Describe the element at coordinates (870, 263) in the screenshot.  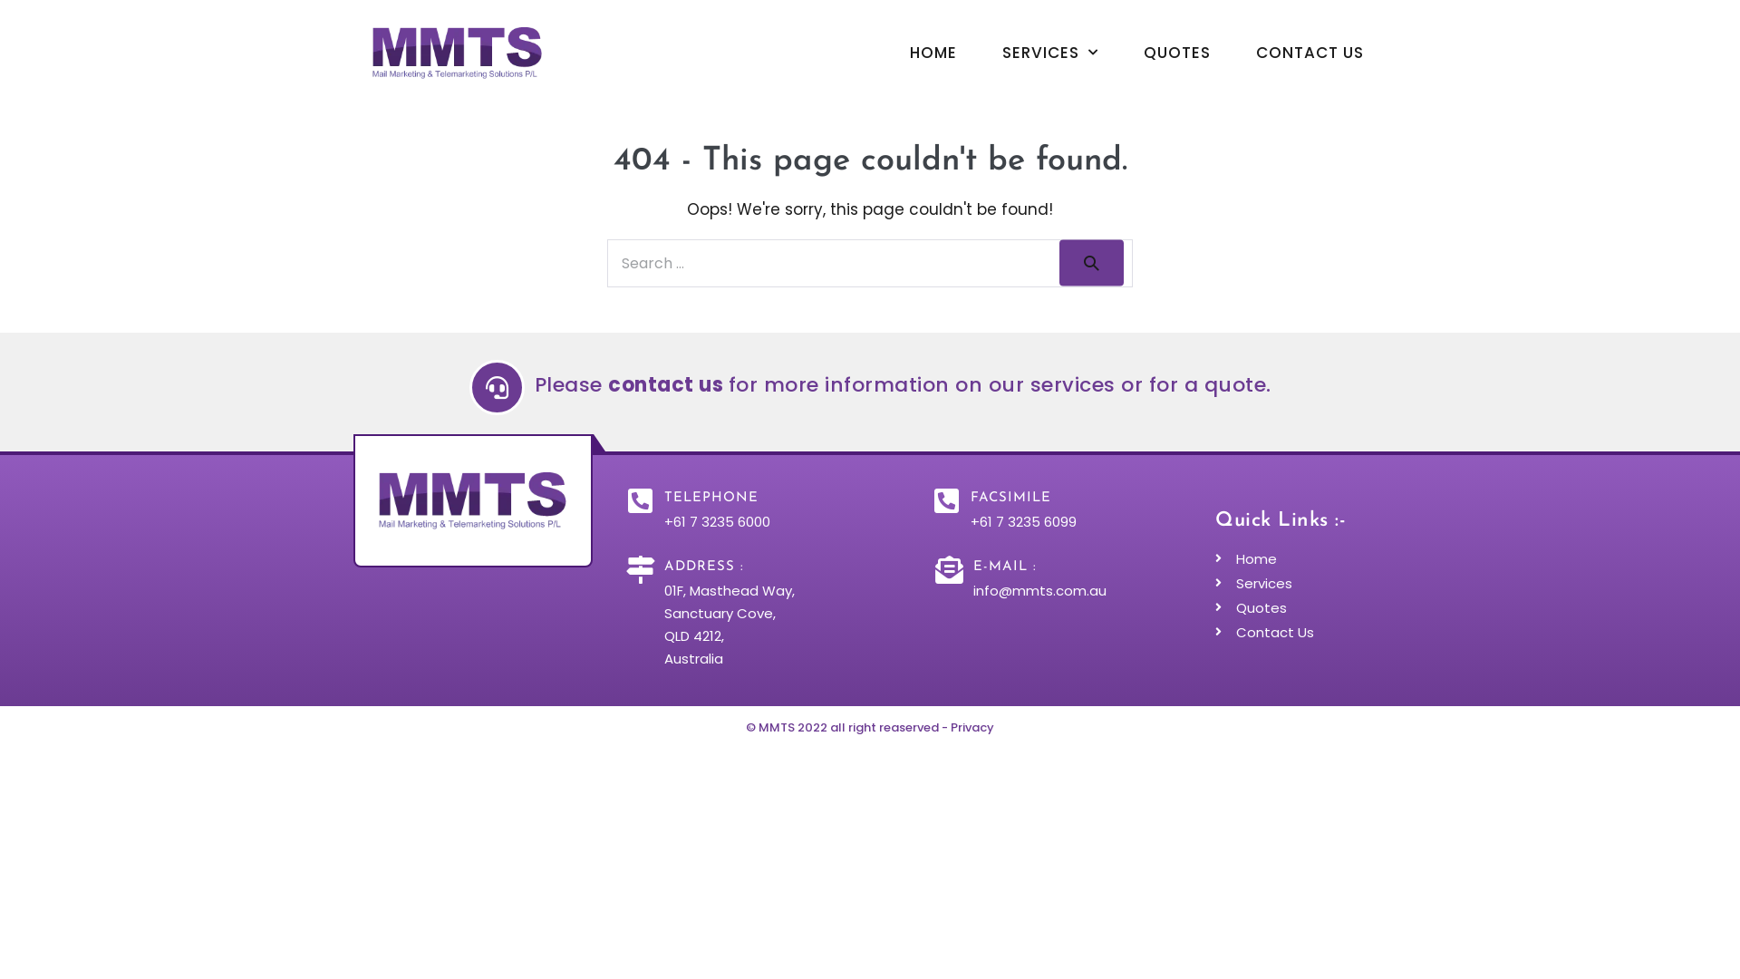
I see `Press enter to search` at that location.